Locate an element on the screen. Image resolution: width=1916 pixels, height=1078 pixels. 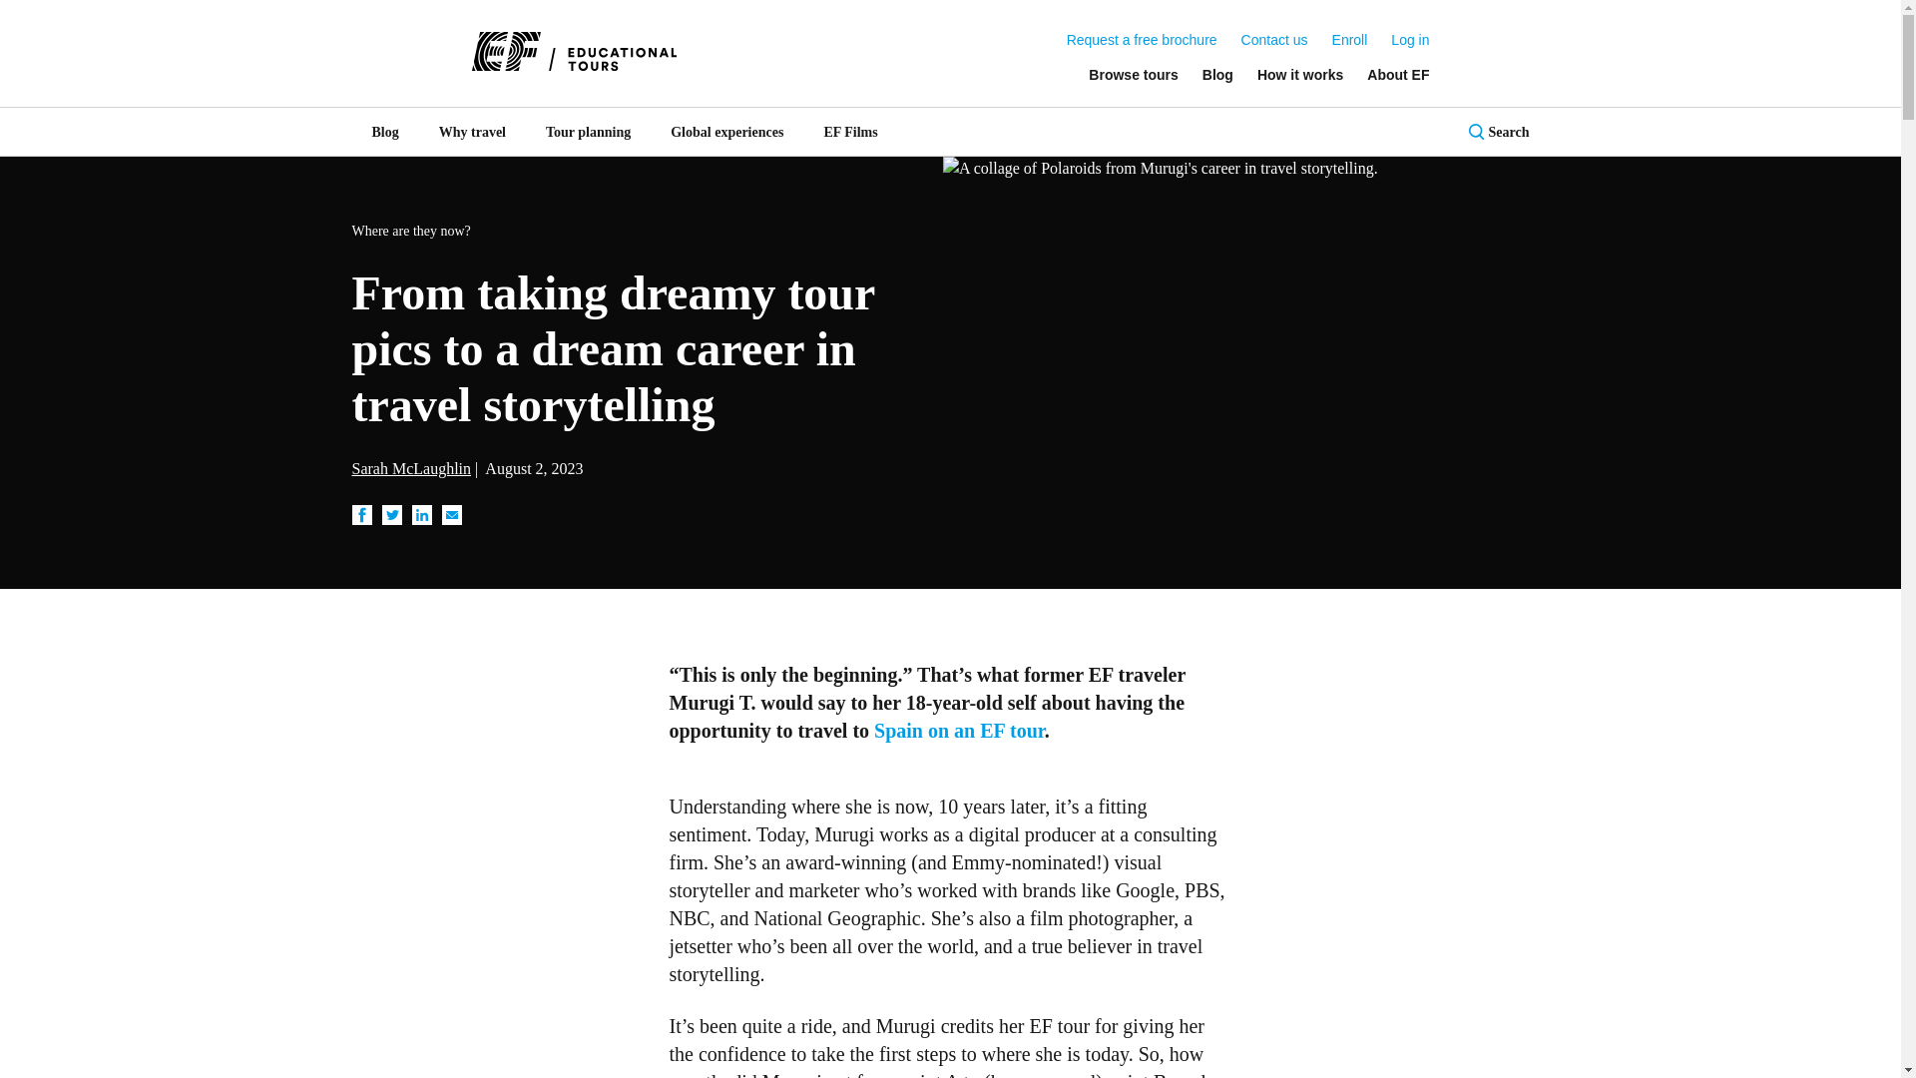
Log in is located at coordinates (1409, 40).